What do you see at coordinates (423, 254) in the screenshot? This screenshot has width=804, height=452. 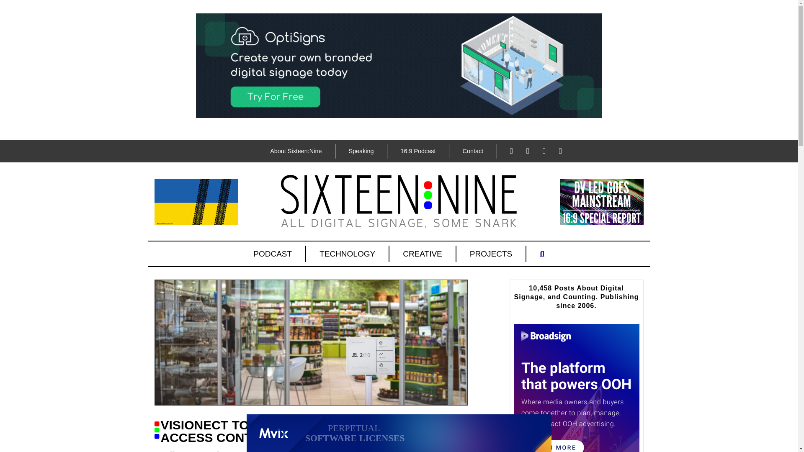 I see `CREATIVE` at bounding box center [423, 254].